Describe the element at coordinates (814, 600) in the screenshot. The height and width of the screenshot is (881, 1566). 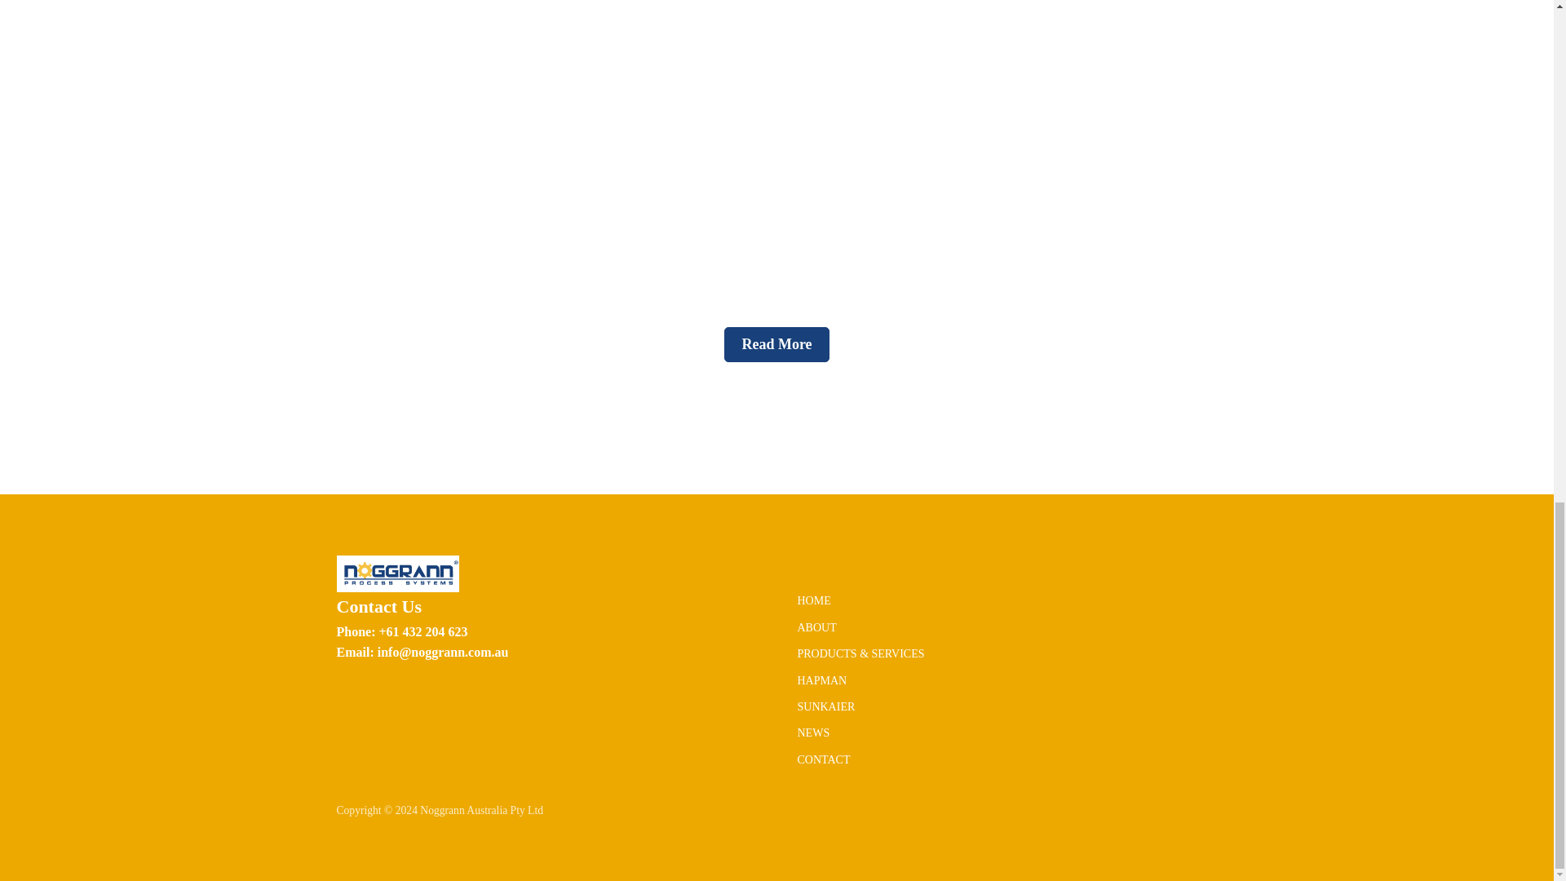
I see `HOME` at that location.